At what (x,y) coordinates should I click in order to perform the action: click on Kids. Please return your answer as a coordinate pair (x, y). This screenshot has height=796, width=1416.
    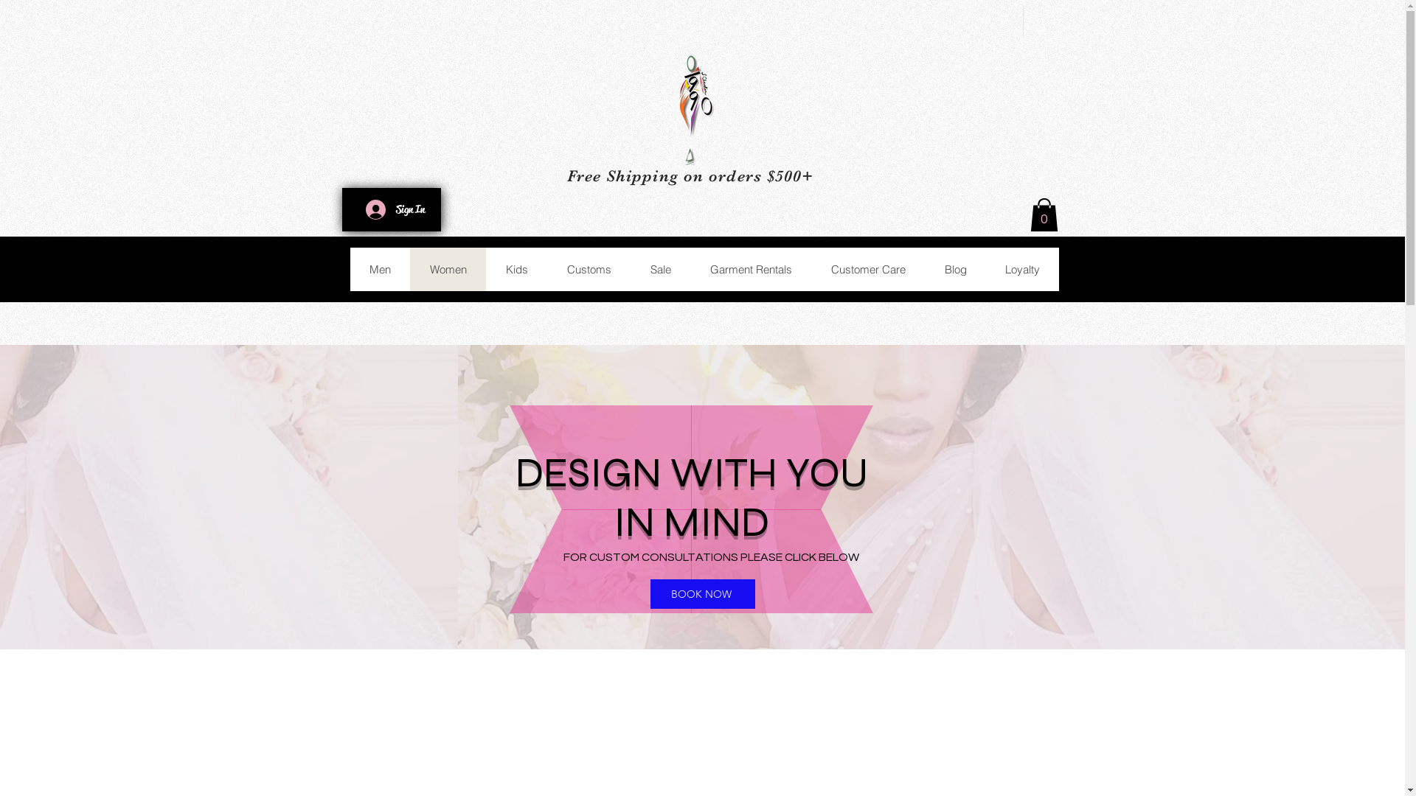
    Looking at the image, I should click on (516, 270).